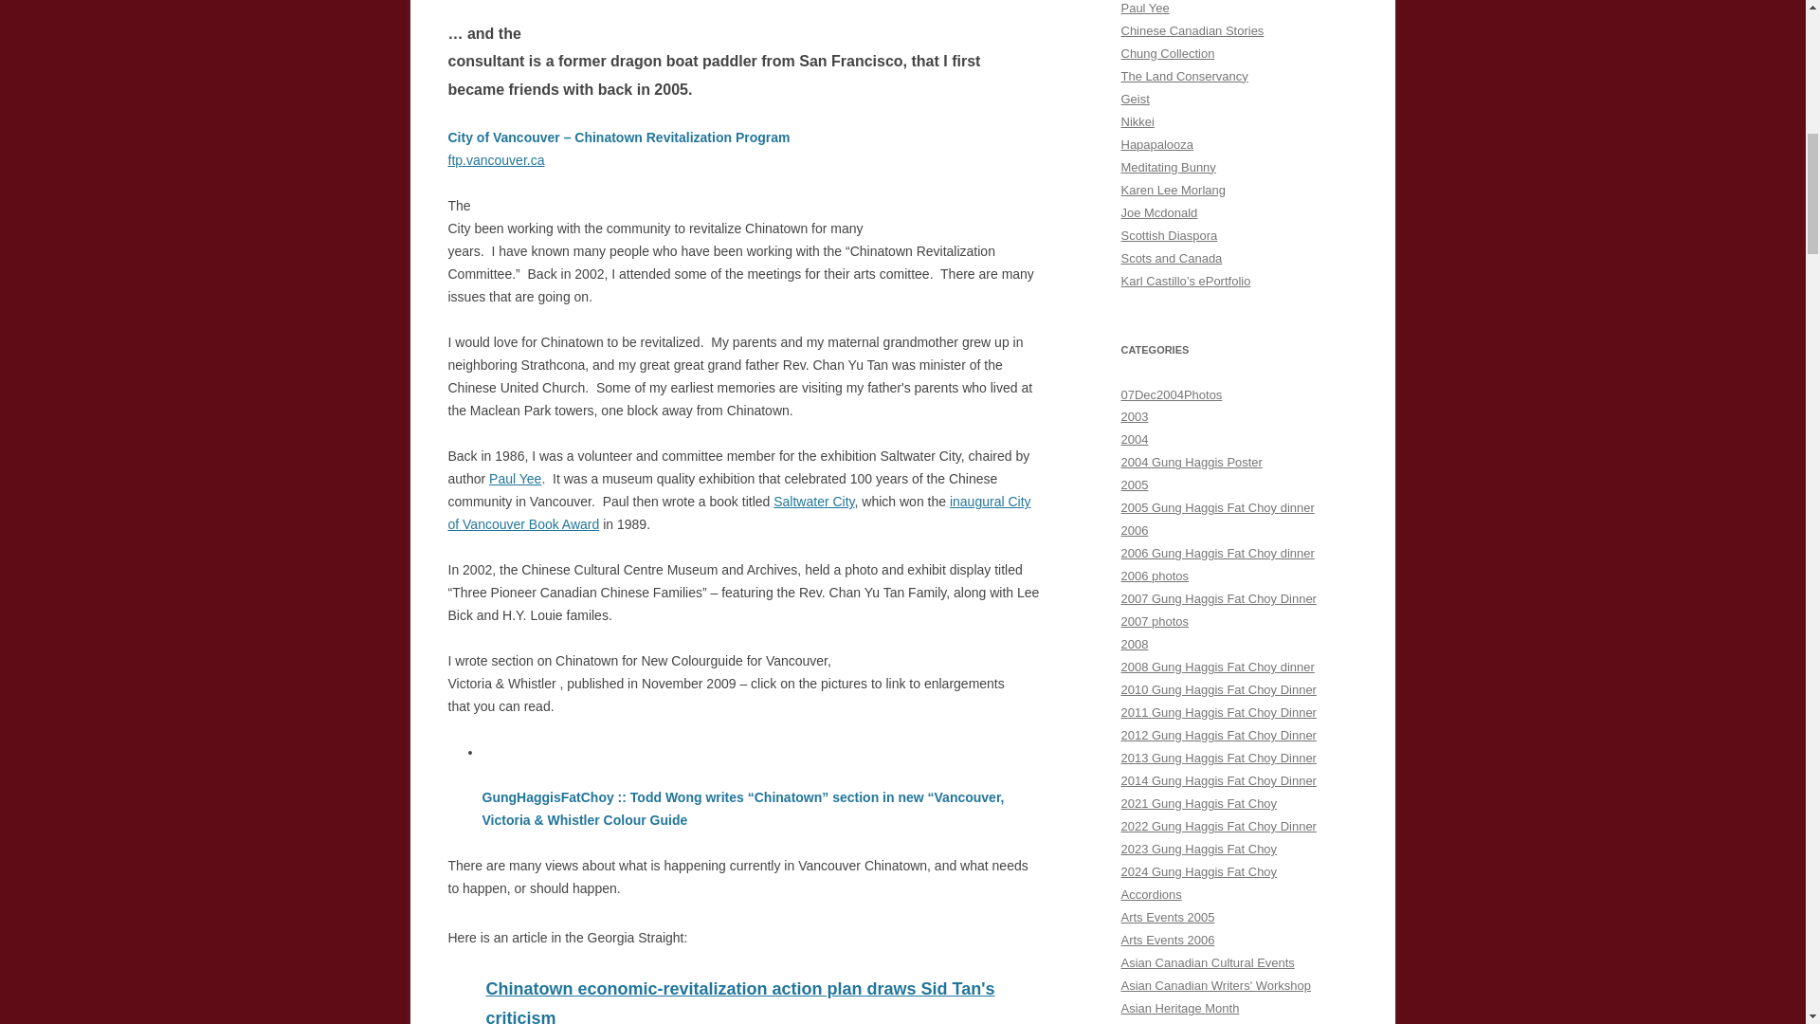 This screenshot has height=1024, width=1820. Describe the element at coordinates (813, 501) in the screenshot. I see `Saltwater City` at that location.